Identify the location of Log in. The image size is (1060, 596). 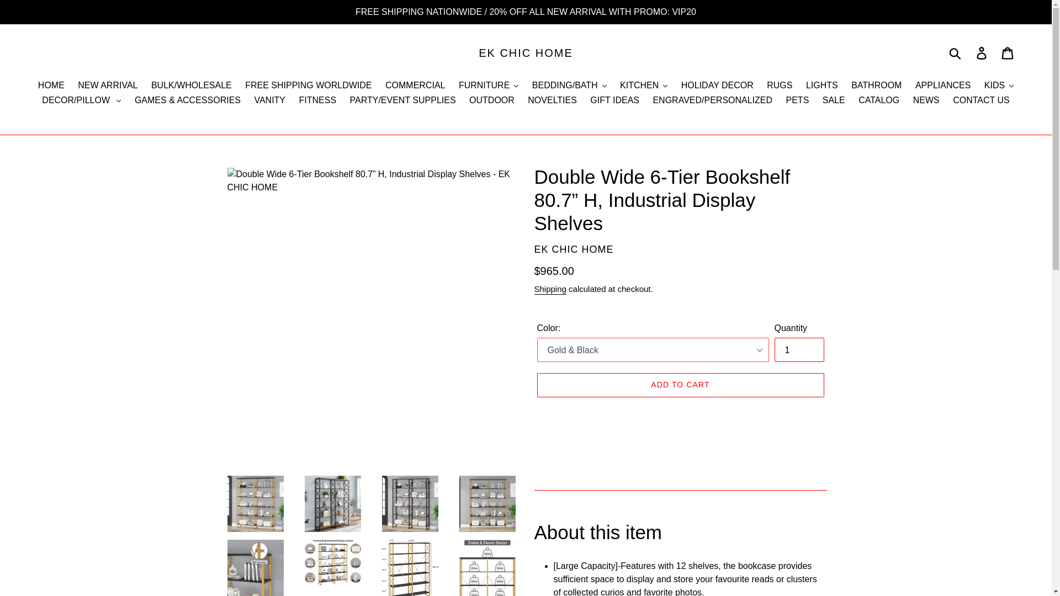
(982, 53).